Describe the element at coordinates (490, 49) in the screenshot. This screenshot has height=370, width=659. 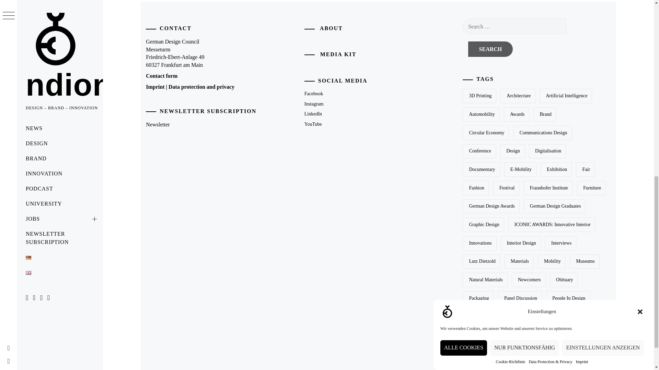
I see `Search` at that location.